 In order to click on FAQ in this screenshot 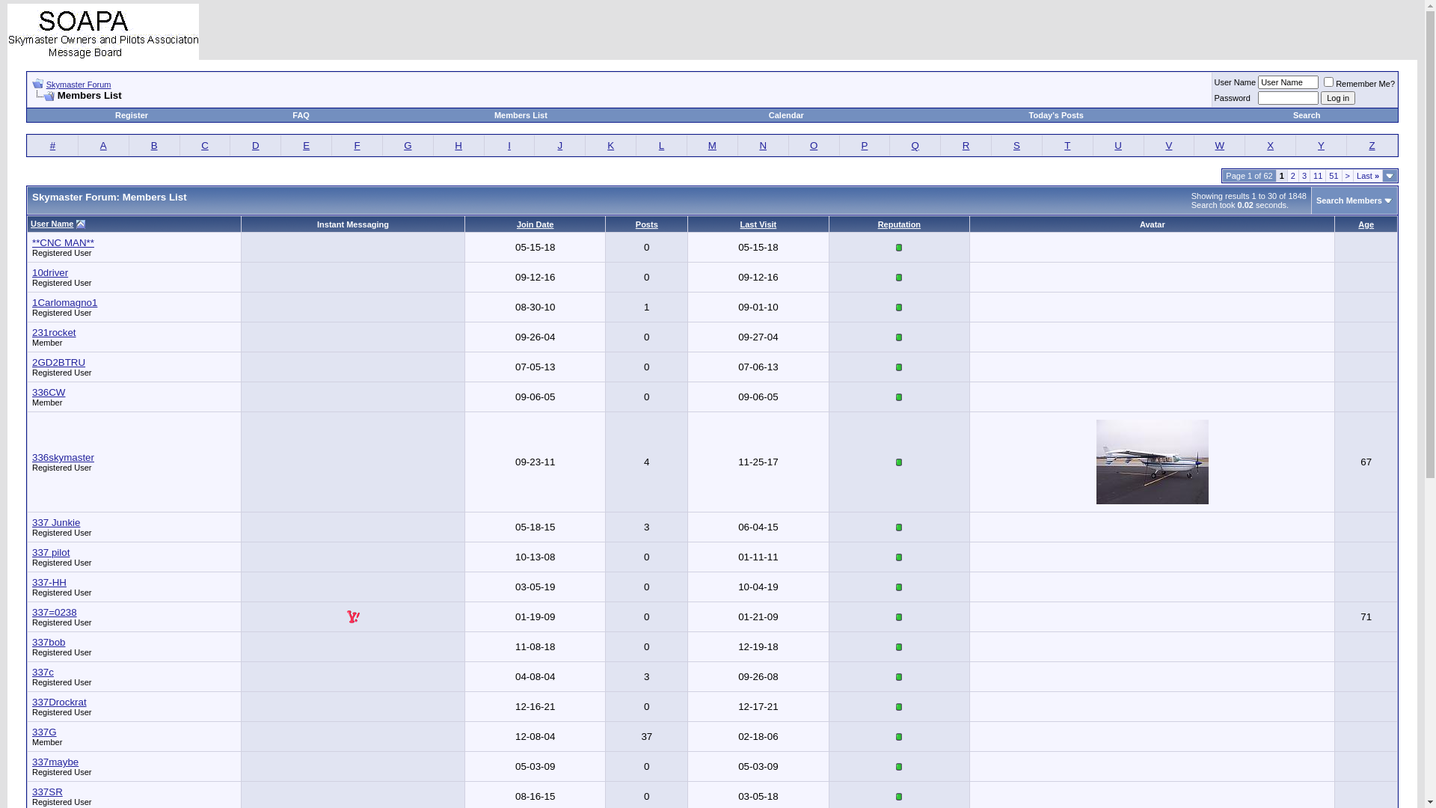, I will do `click(301, 115)`.